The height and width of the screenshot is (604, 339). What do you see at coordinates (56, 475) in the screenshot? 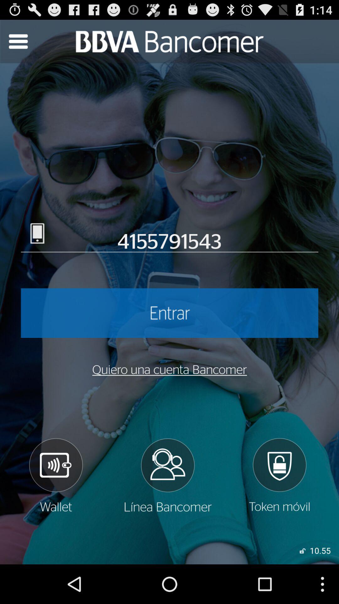
I see `wallet` at bounding box center [56, 475].